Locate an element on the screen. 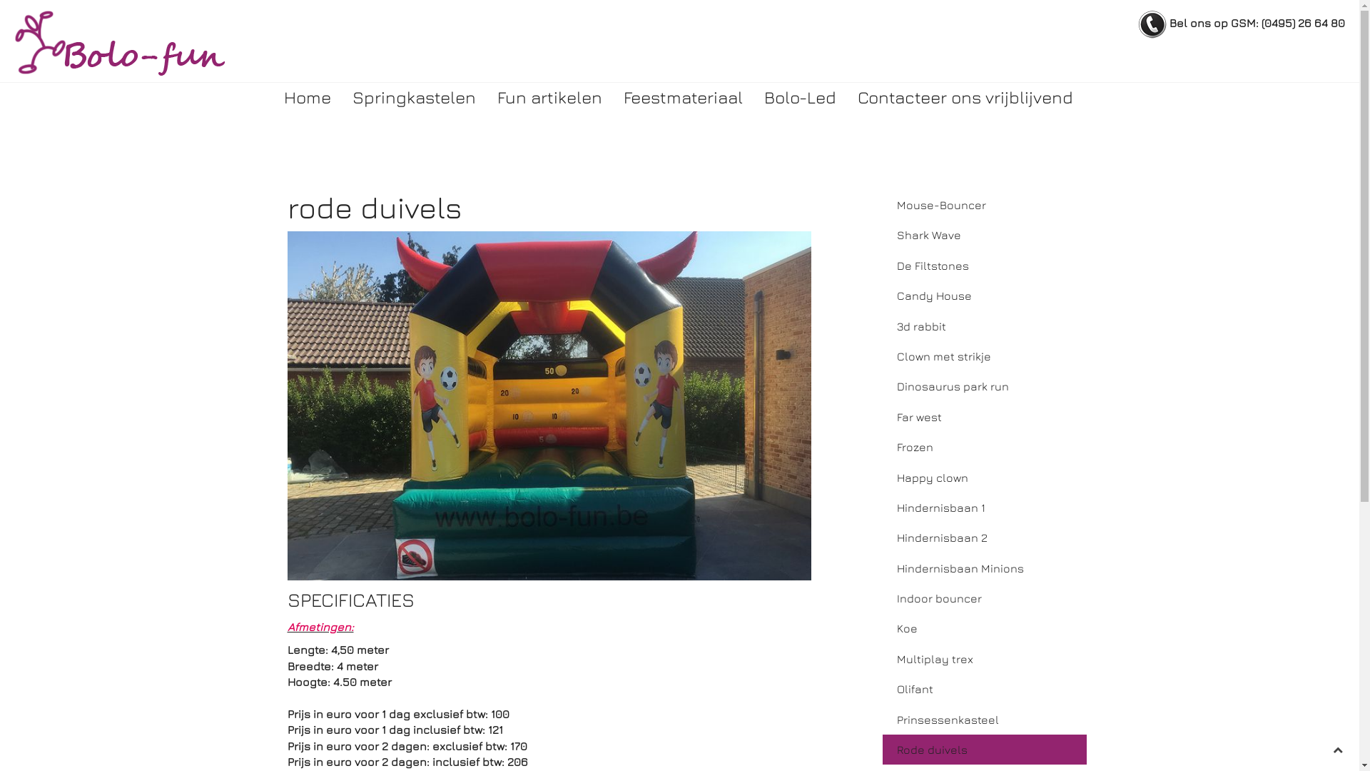  Mouse-Bouncer is located at coordinates (984, 205).